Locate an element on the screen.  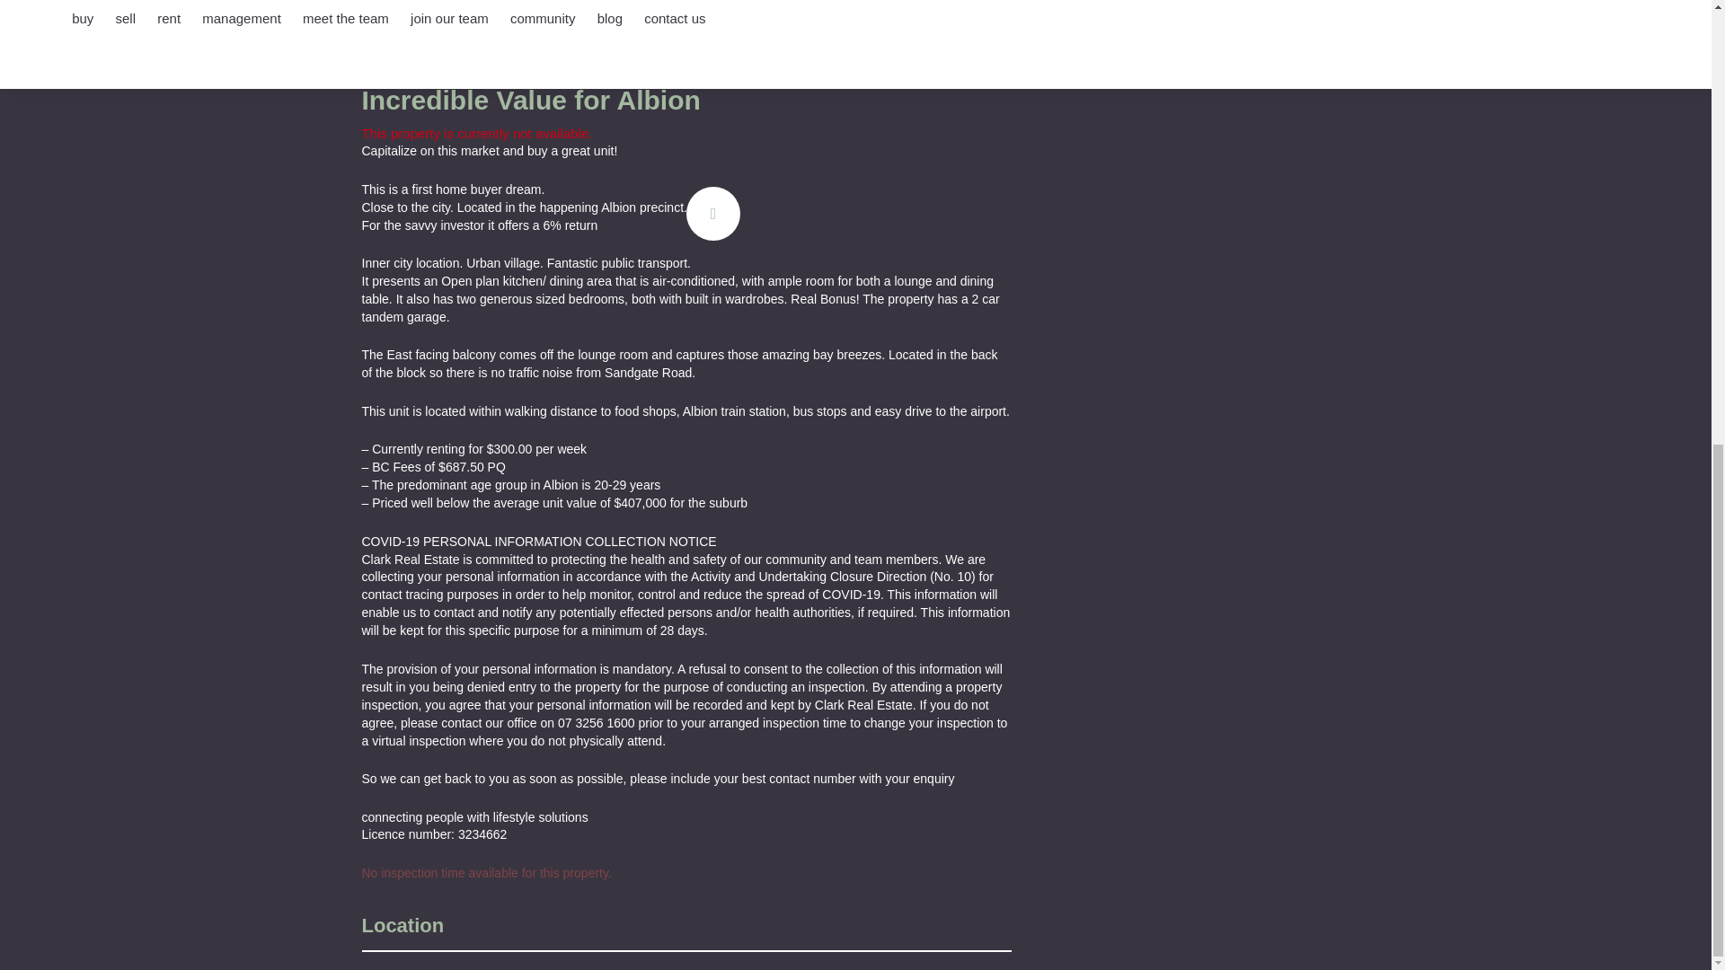
Baths is located at coordinates (415, 31).